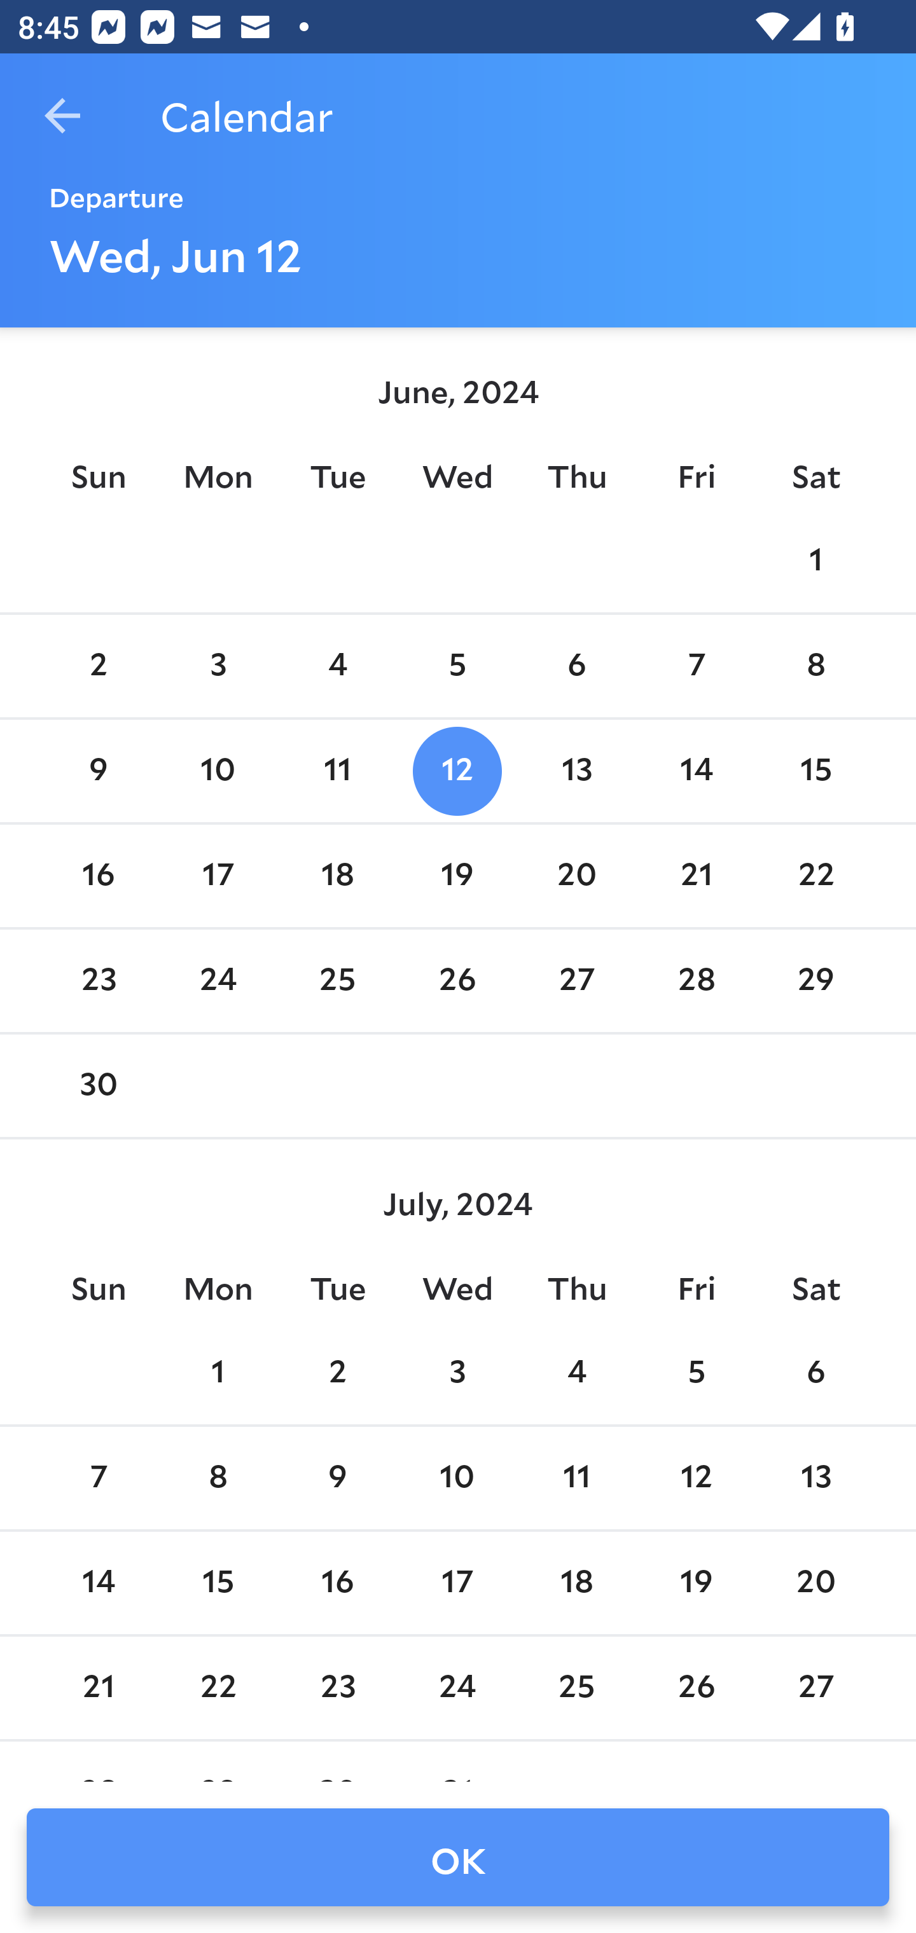  I want to click on 10, so click(218, 771).